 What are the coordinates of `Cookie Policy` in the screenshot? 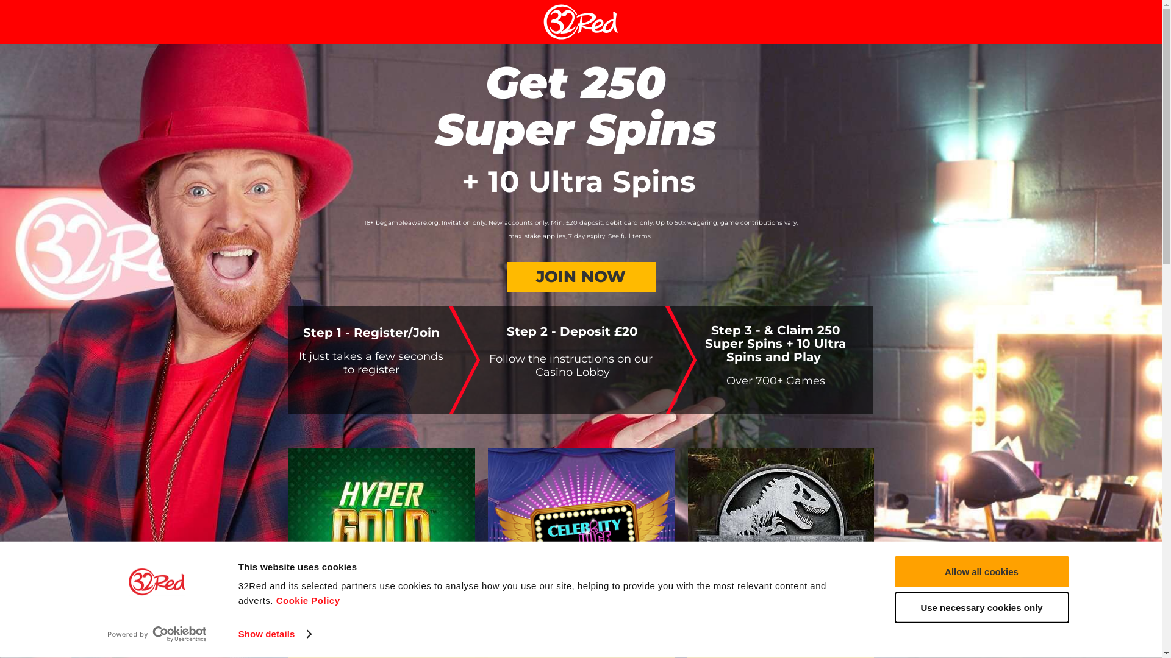 It's located at (309, 601).